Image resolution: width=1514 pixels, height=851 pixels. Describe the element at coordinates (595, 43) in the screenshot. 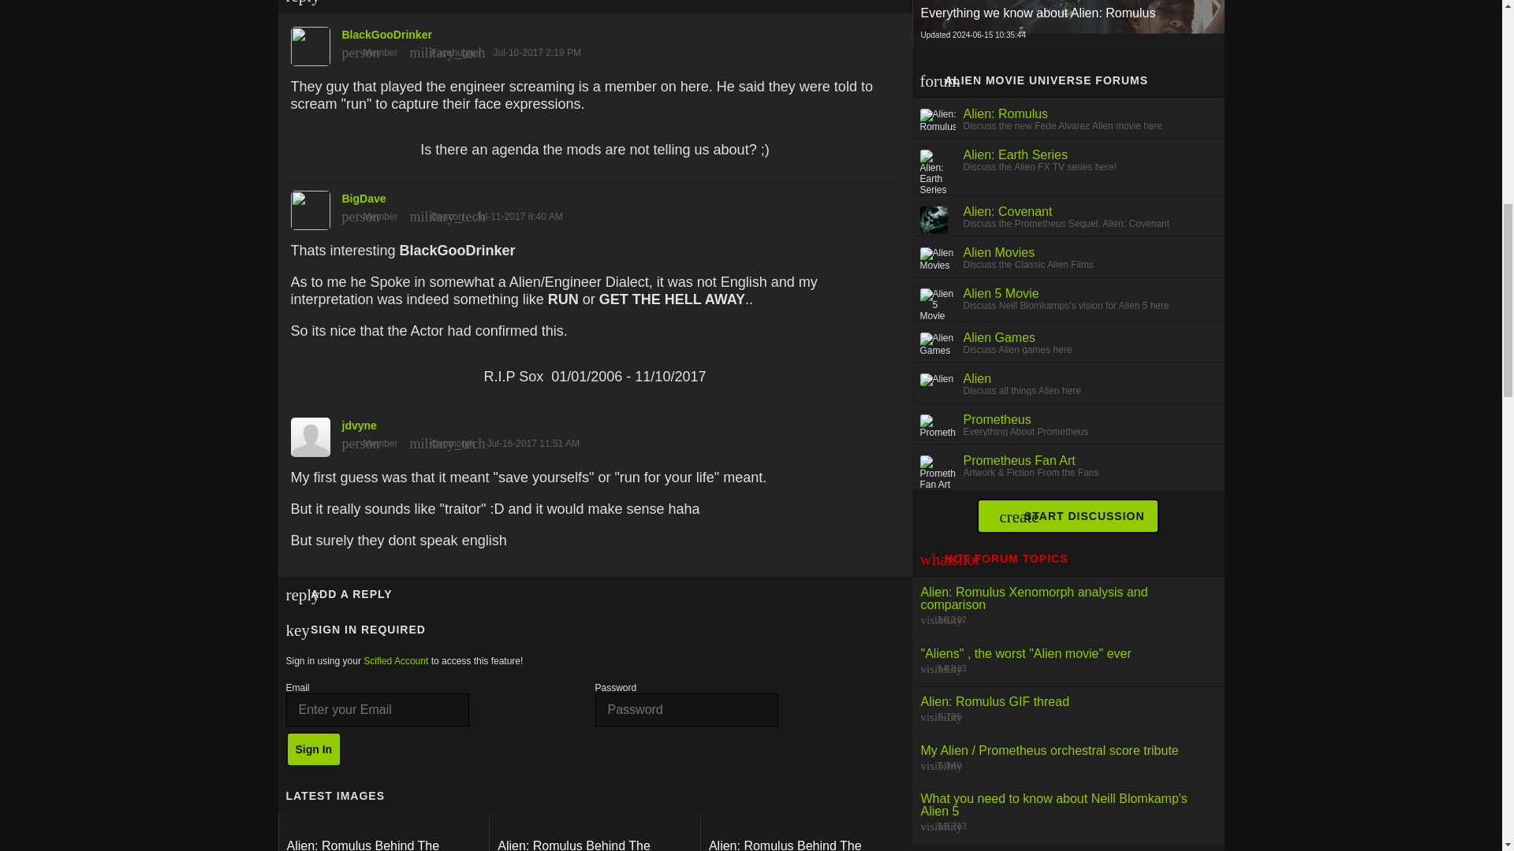

I see `BlackGooDrinker` at that location.